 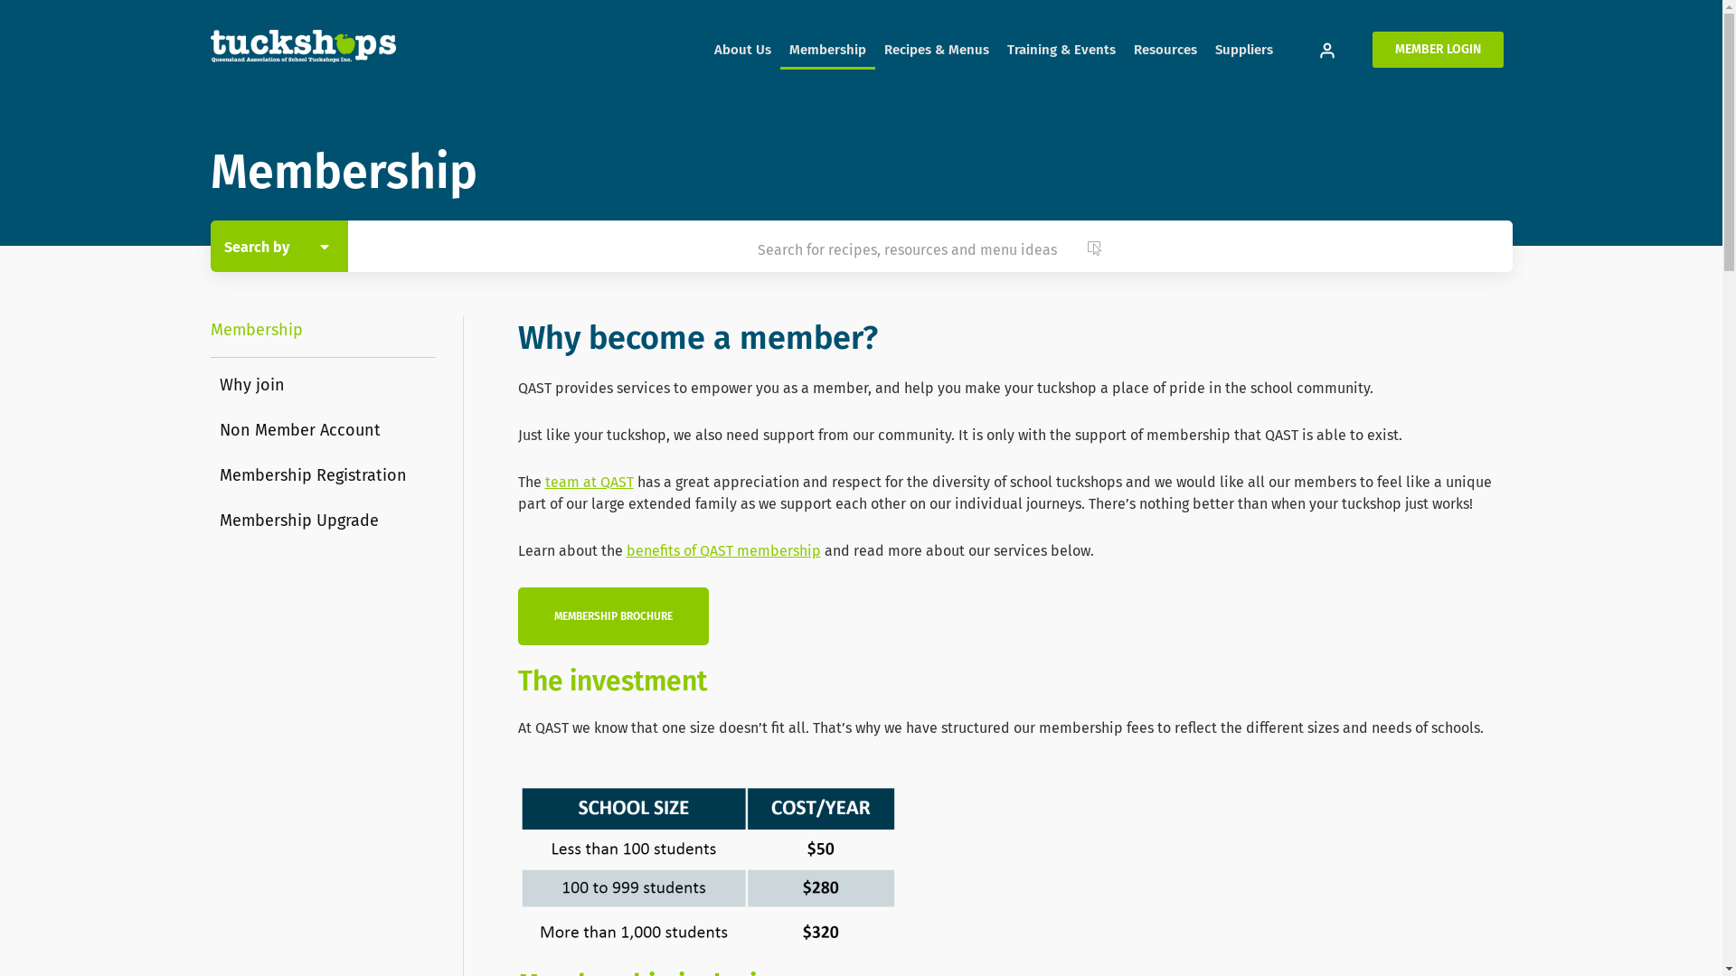 What do you see at coordinates (1438, 50) in the screenshot?
I see `MEMBER LOGIN` at bounding box center [1438, 50].